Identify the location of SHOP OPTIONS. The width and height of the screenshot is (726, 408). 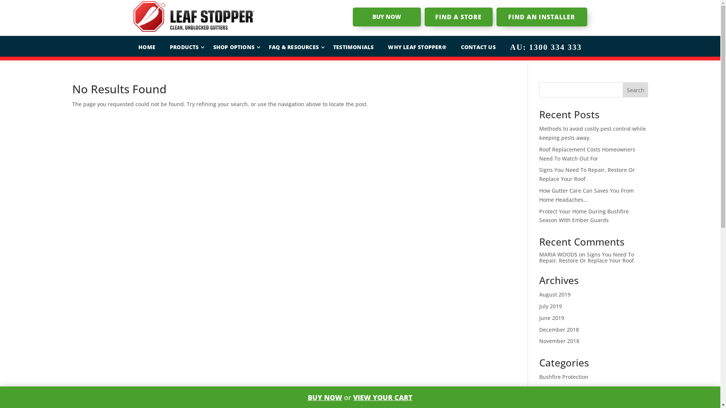
(234, 47).